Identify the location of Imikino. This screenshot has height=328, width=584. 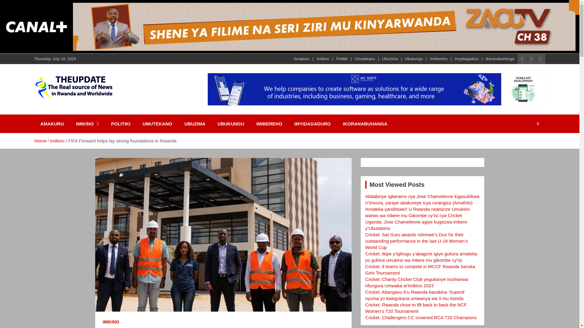
(323, 59).